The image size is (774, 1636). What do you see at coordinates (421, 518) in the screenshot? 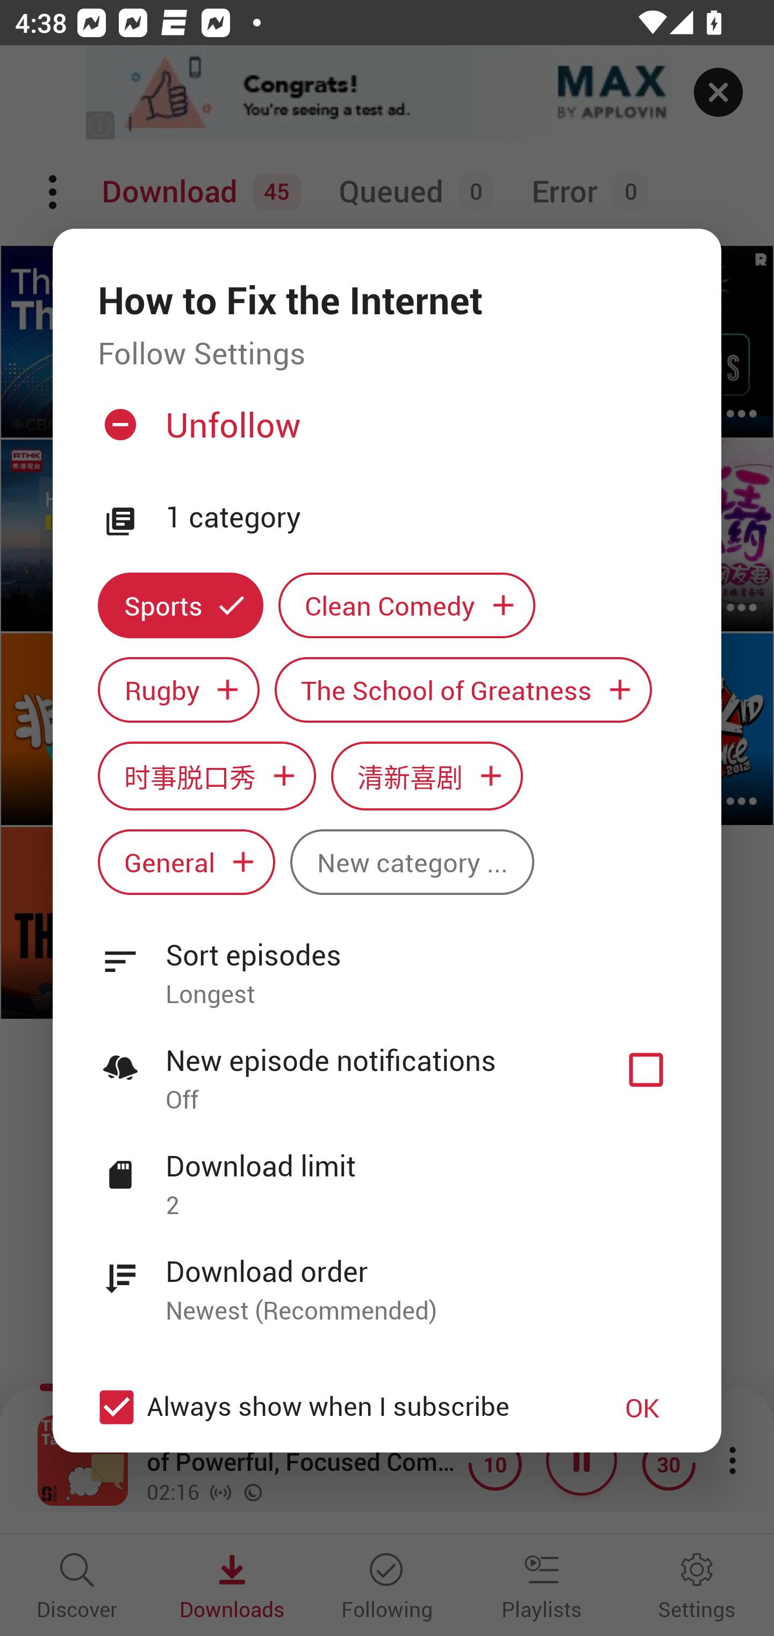
I see `1 category` at bounding box center [421, 518].